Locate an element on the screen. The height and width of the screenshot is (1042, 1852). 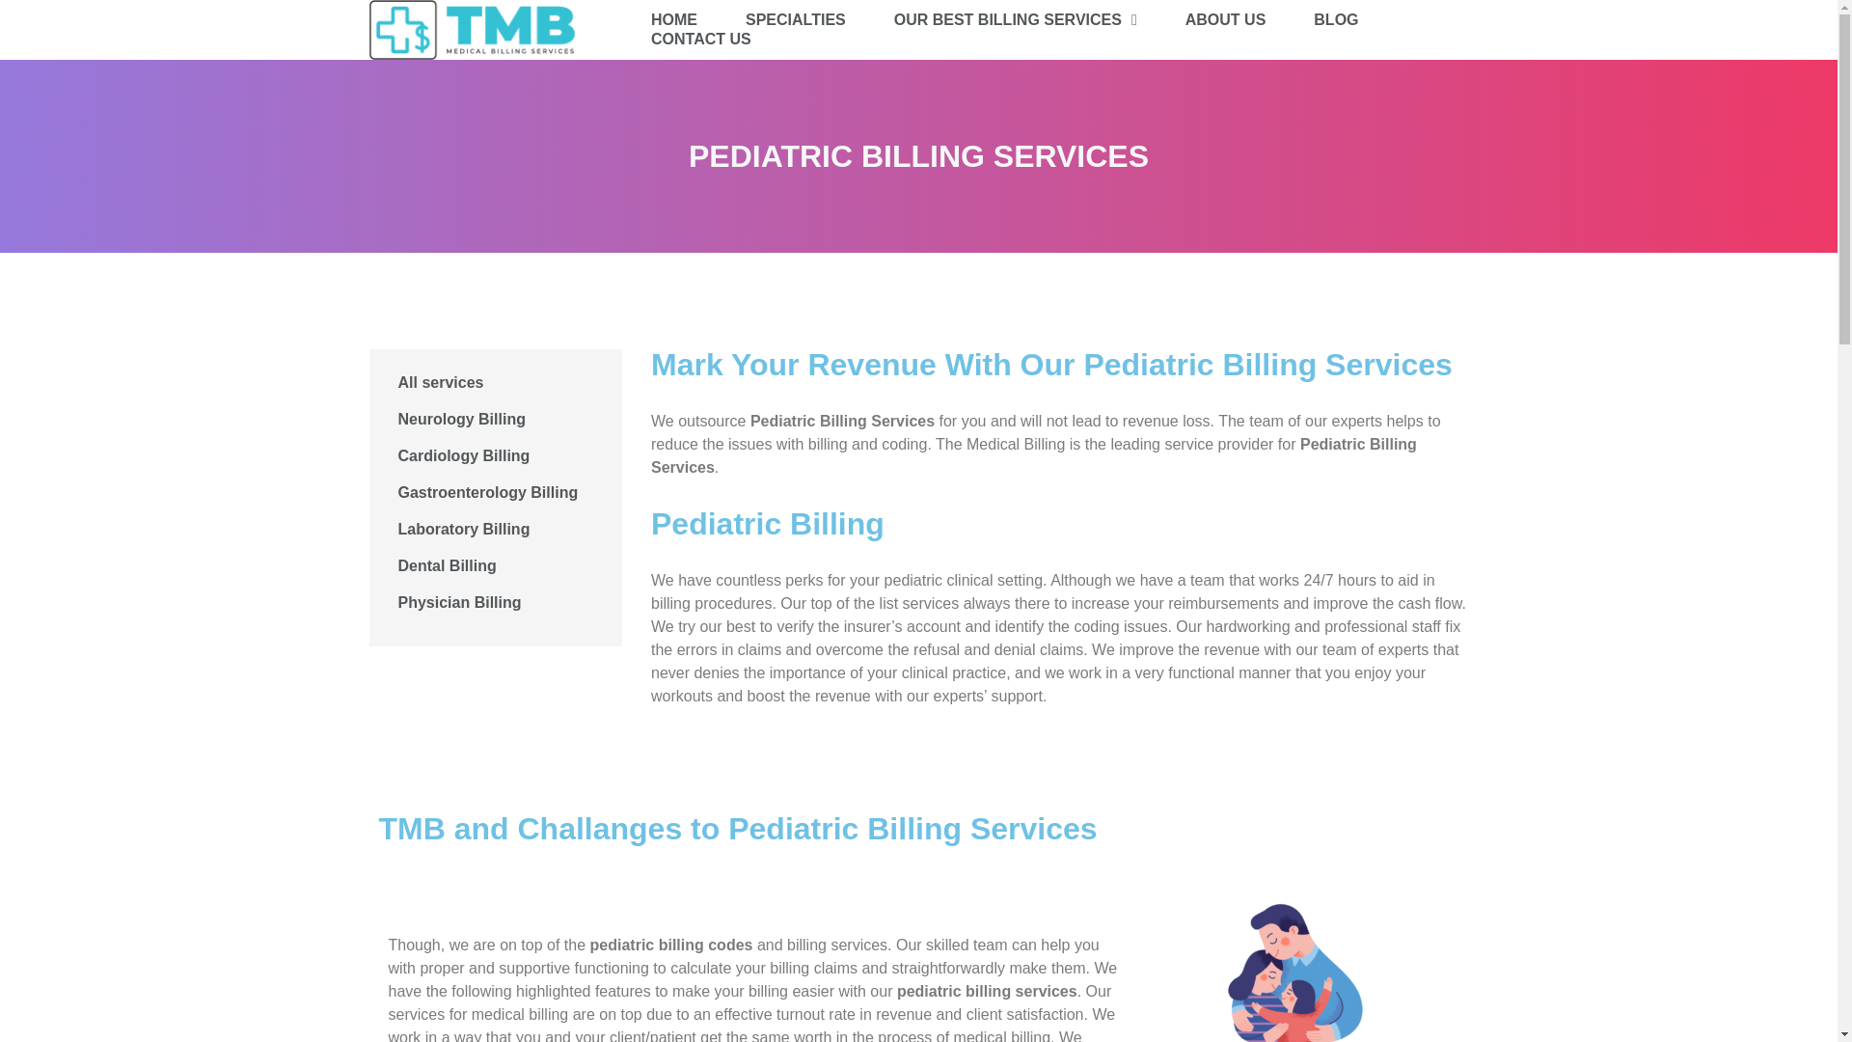
Laboratory Billing is located at coordinates (495, 530).